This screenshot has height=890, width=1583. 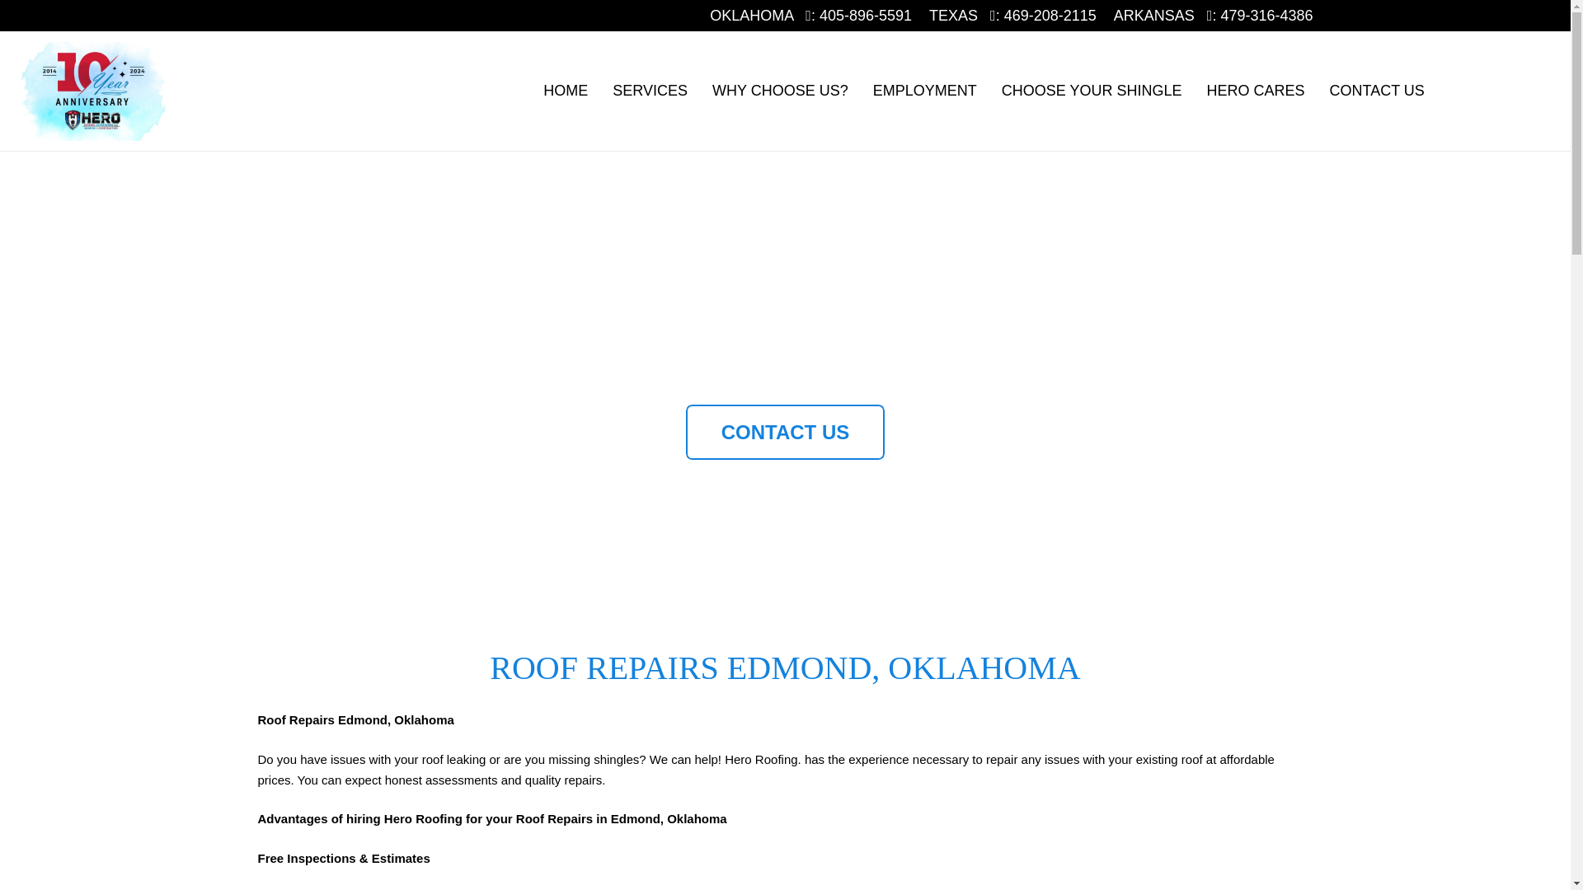 I want to click on CONTACT US, so click(x=785, y=432).